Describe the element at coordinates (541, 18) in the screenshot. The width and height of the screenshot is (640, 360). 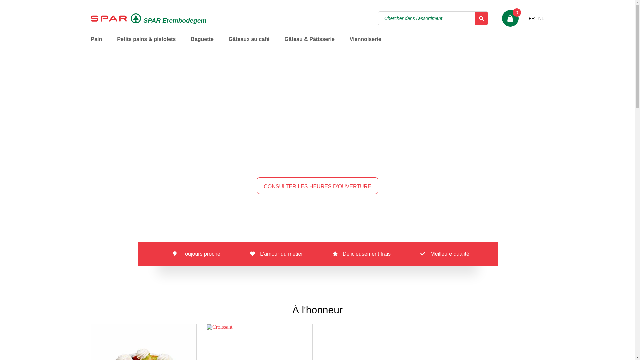
I see `NL` at that location.